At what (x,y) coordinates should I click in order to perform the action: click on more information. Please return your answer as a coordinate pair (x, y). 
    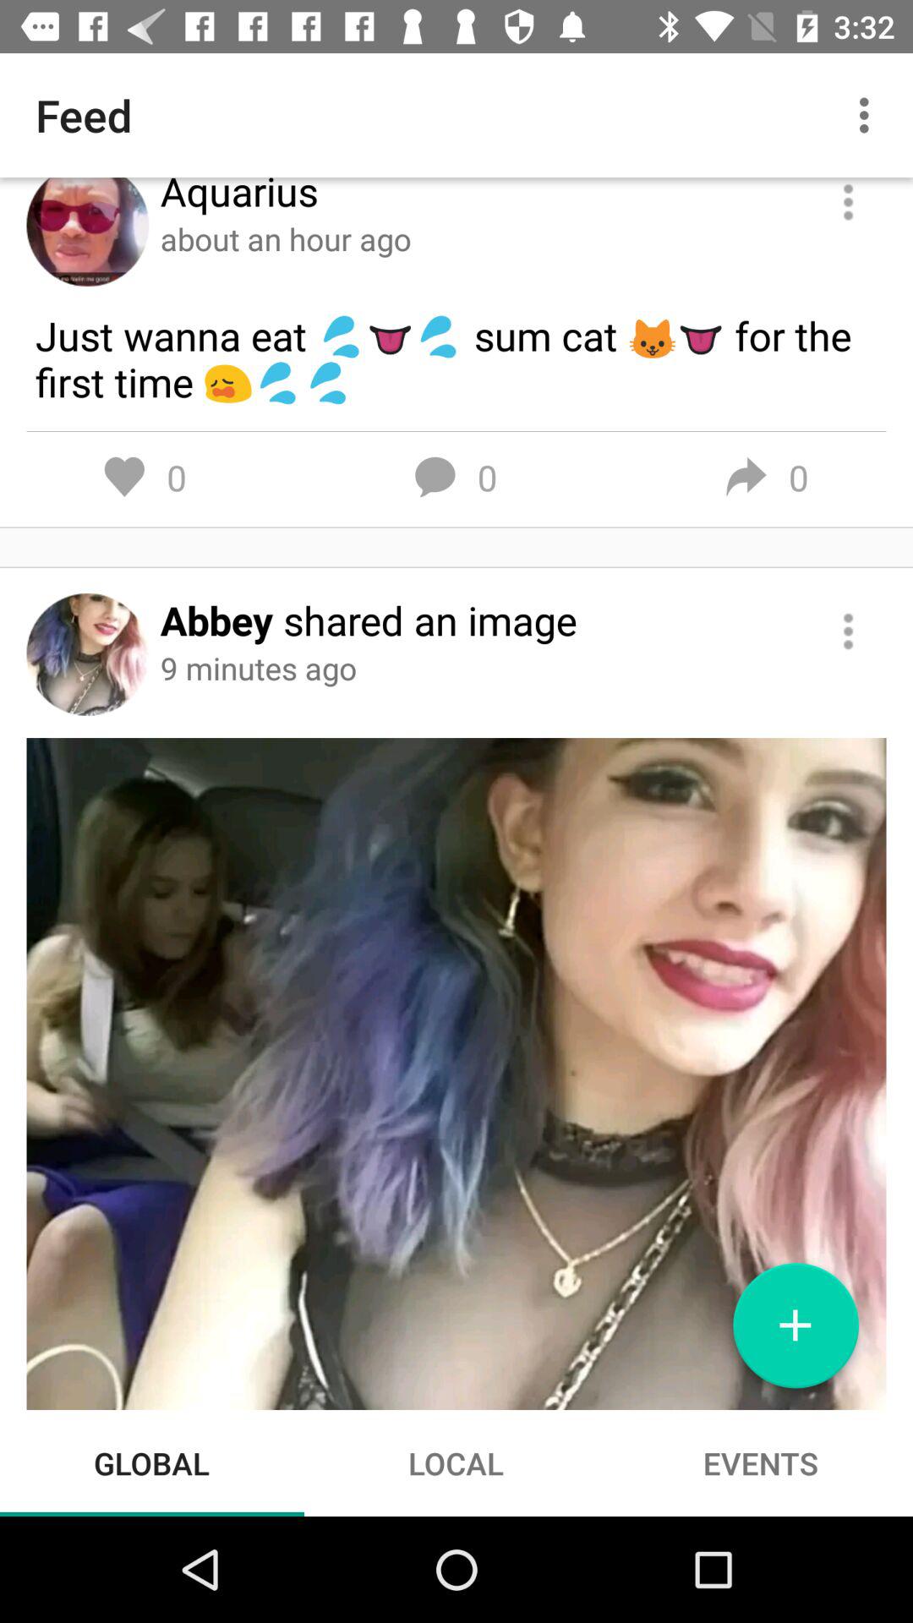
    Looking at the image, I should click on (849, 631).